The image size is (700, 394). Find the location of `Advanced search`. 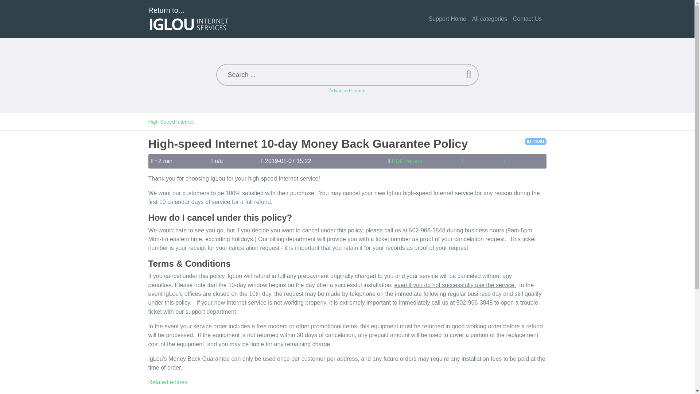

Advanced search is located at coordinates (347, 90).